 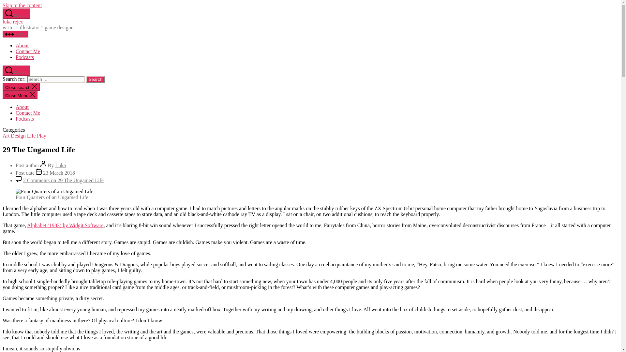 I want to click on 2 Comments on 29 The Ungamed Life, so click(x=63, y=180).